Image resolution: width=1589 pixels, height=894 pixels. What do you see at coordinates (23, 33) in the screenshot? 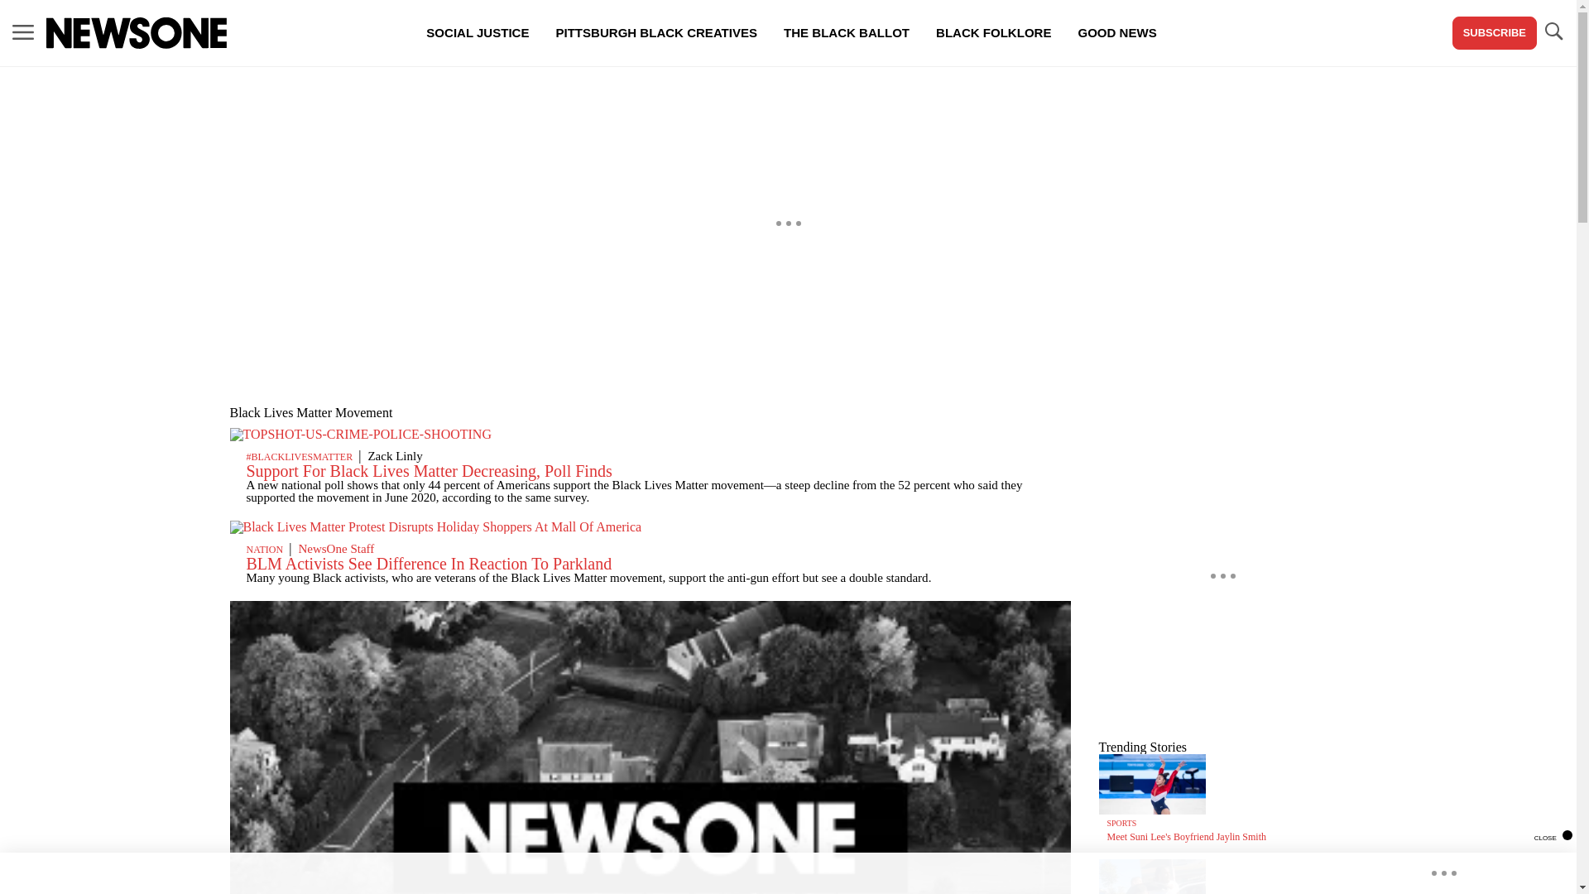
I see `MENU` at bounding box center [23, 33].